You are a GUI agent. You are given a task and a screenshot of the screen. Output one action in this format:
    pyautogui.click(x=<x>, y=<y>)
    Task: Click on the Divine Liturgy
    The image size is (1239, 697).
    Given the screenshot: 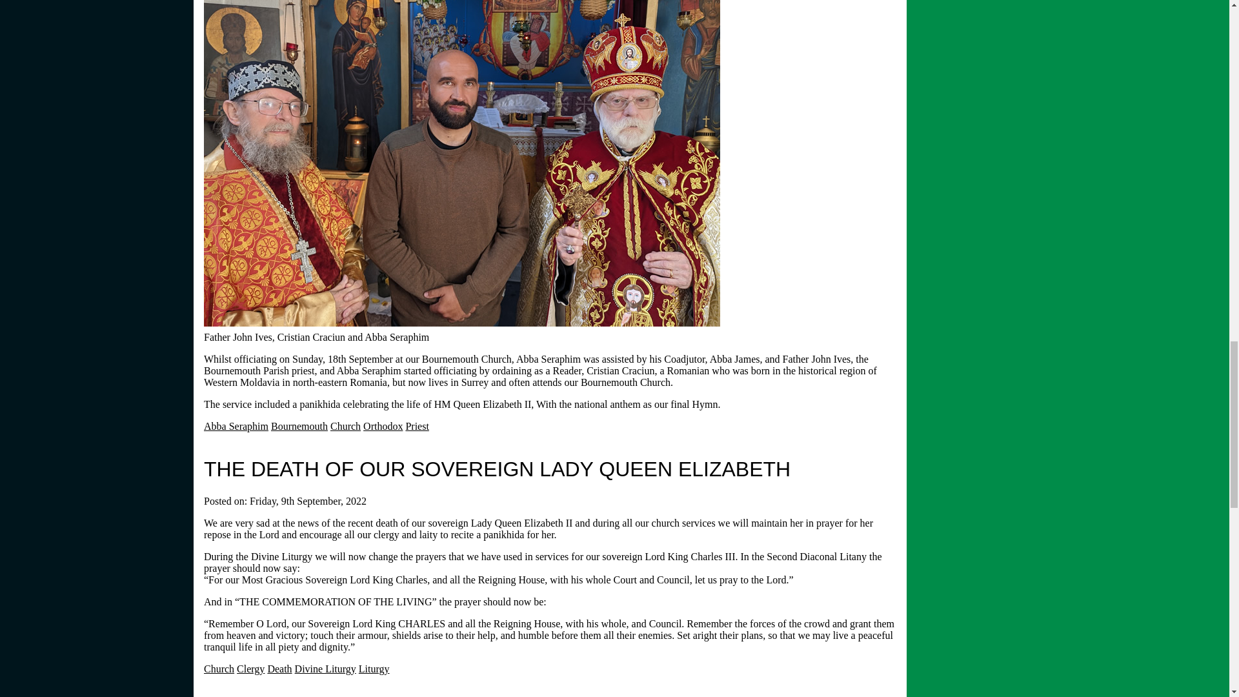 What is the action you would take?
    pyautogui.click(x=325, y=669)
    